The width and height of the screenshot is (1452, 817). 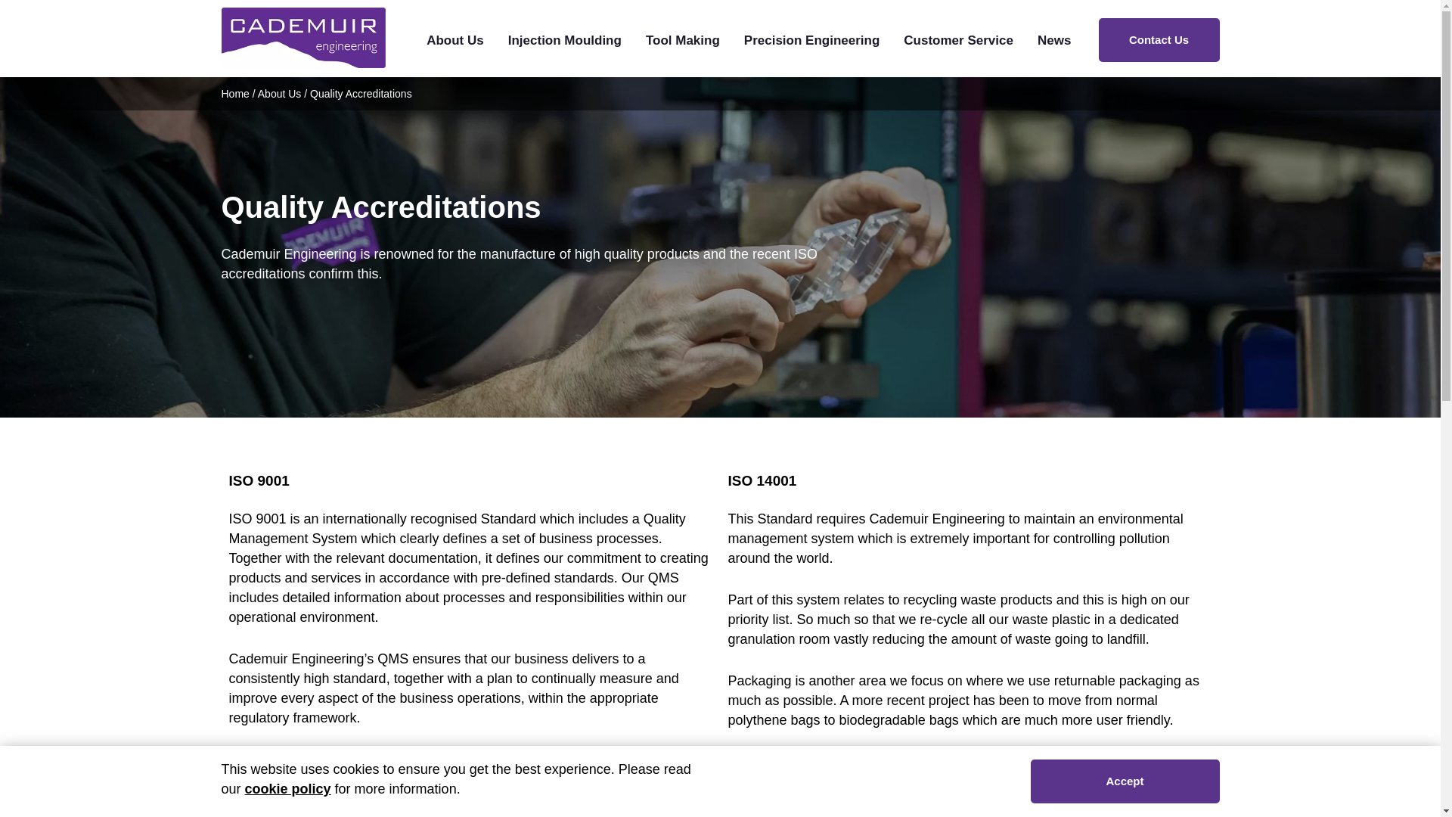 What do you see at coordinates (564, 41) in the screenshot?
I see `Injection Moulding` at bounding box center [564, 41].